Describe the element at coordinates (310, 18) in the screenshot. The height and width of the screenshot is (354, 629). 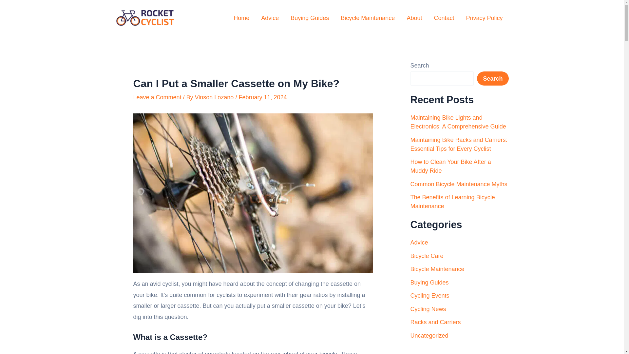
I see `Buying Guides` at that location.